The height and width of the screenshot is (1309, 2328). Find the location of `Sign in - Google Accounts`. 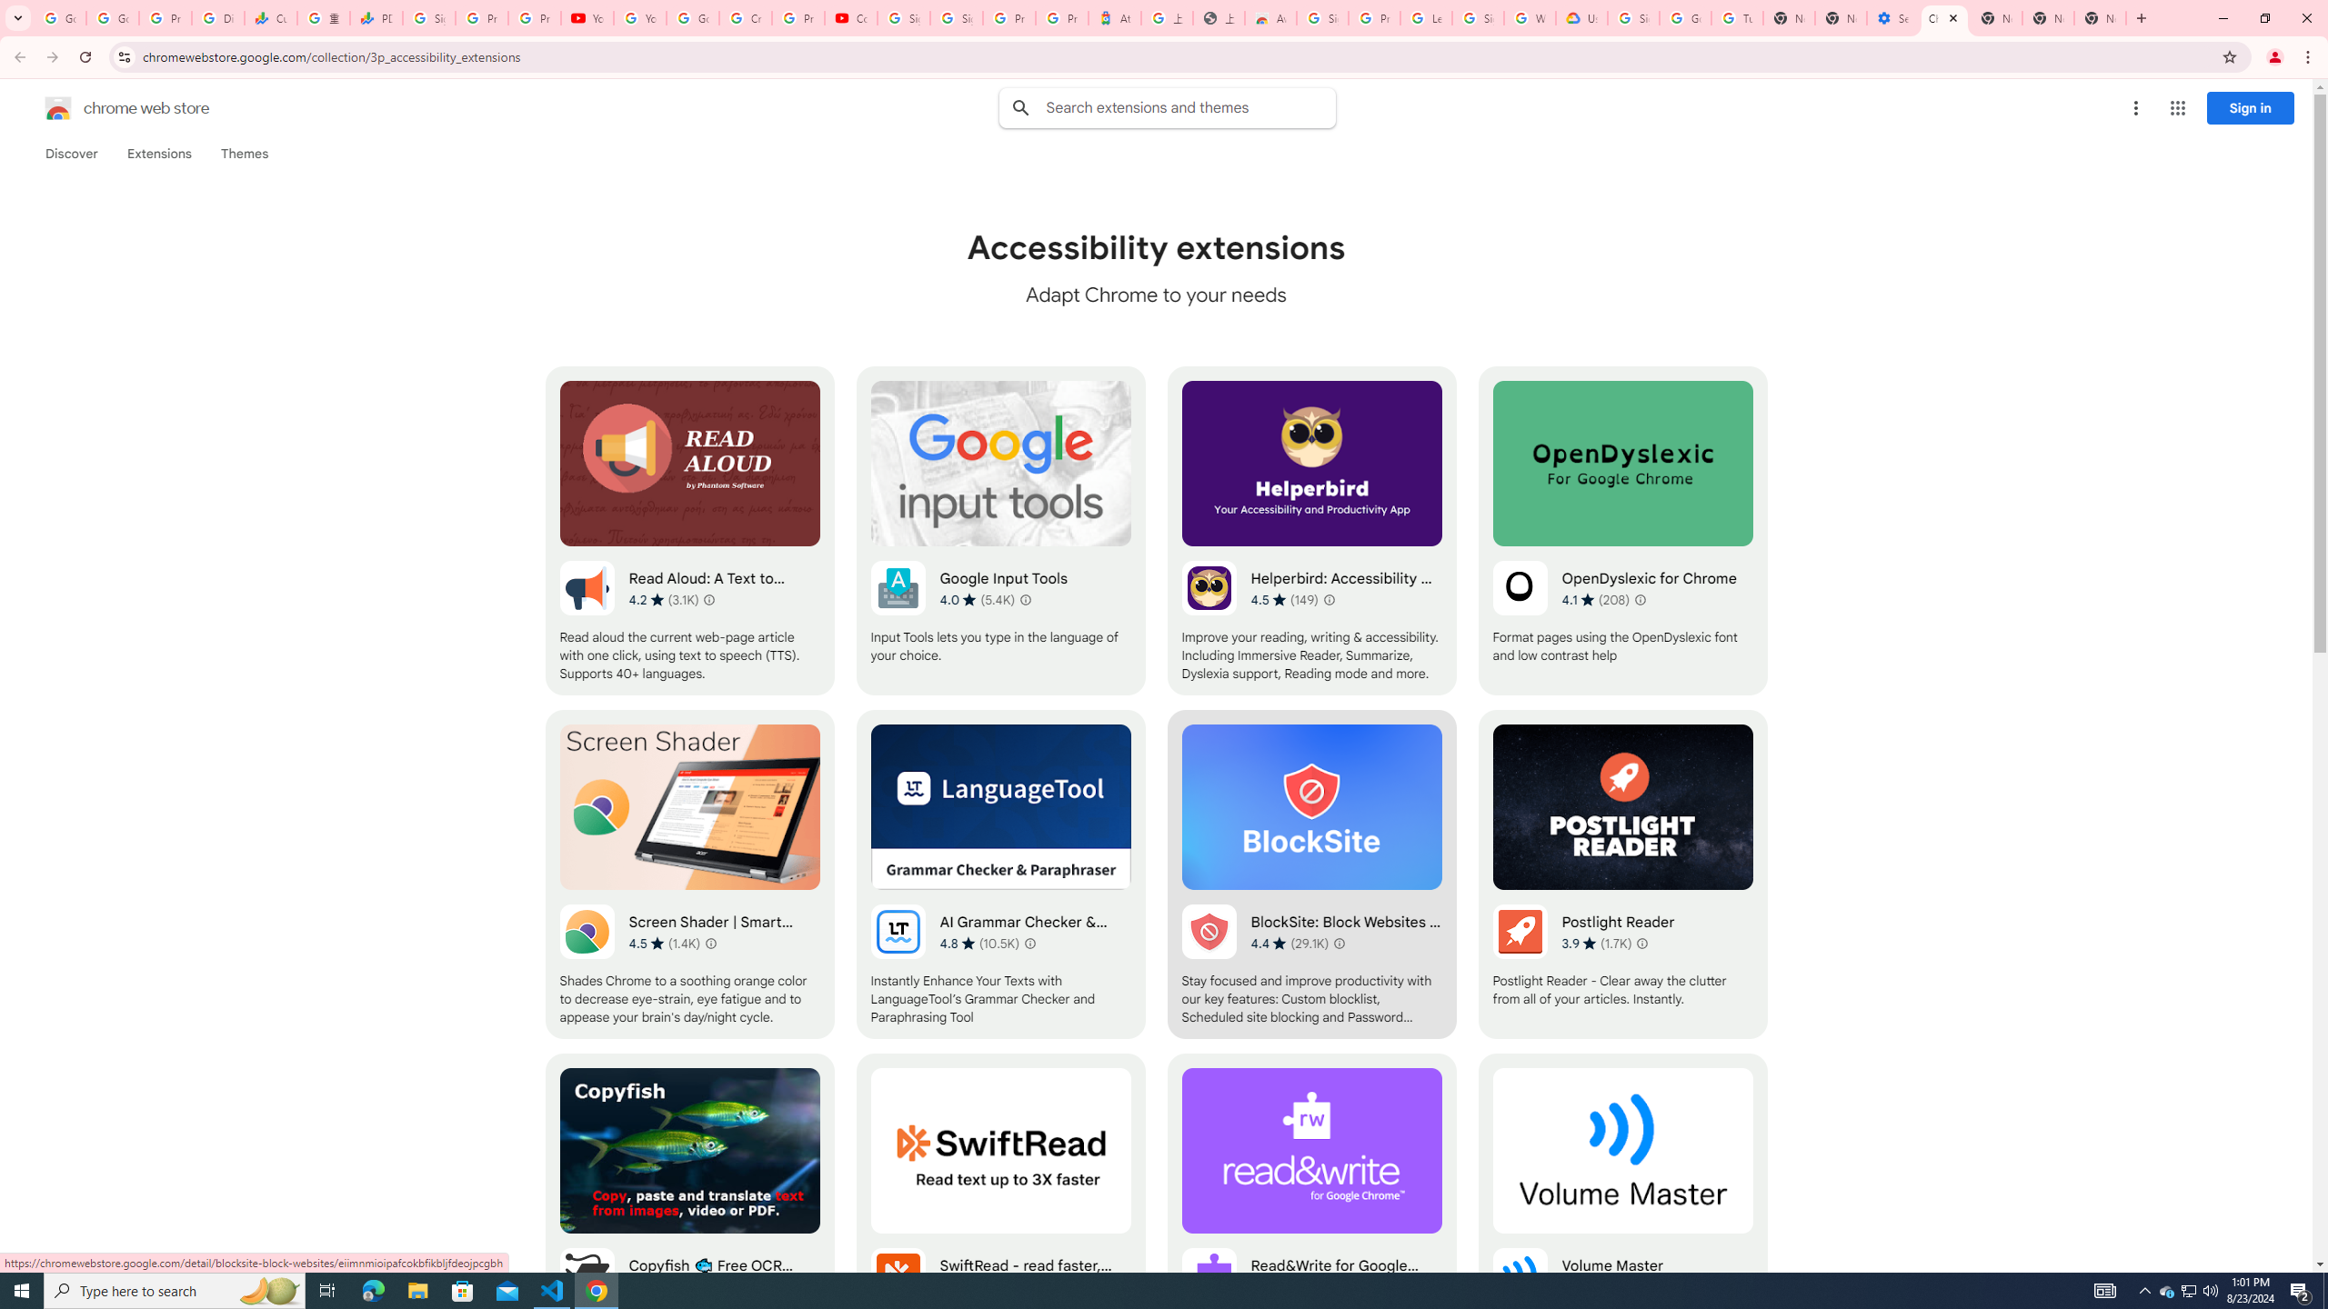

Sign in - Google Accounts is located at coordinates (1479, 18).